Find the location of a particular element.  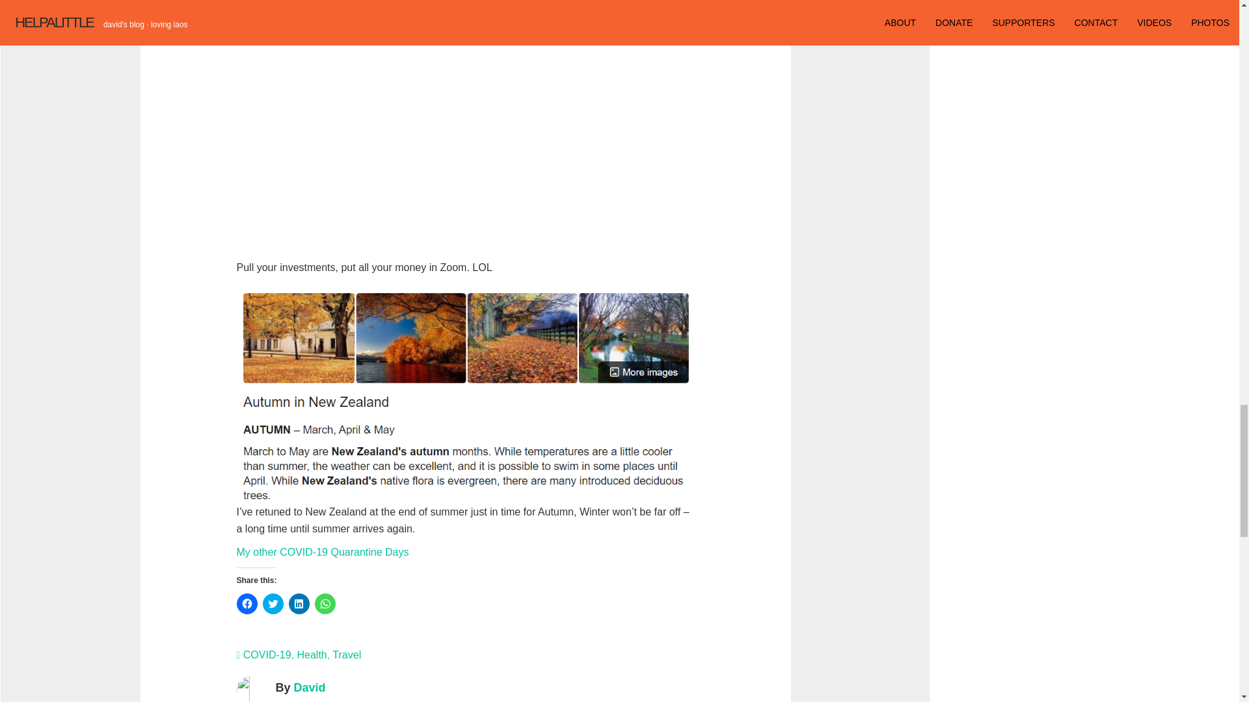

David is located at coordinates (310, 688).